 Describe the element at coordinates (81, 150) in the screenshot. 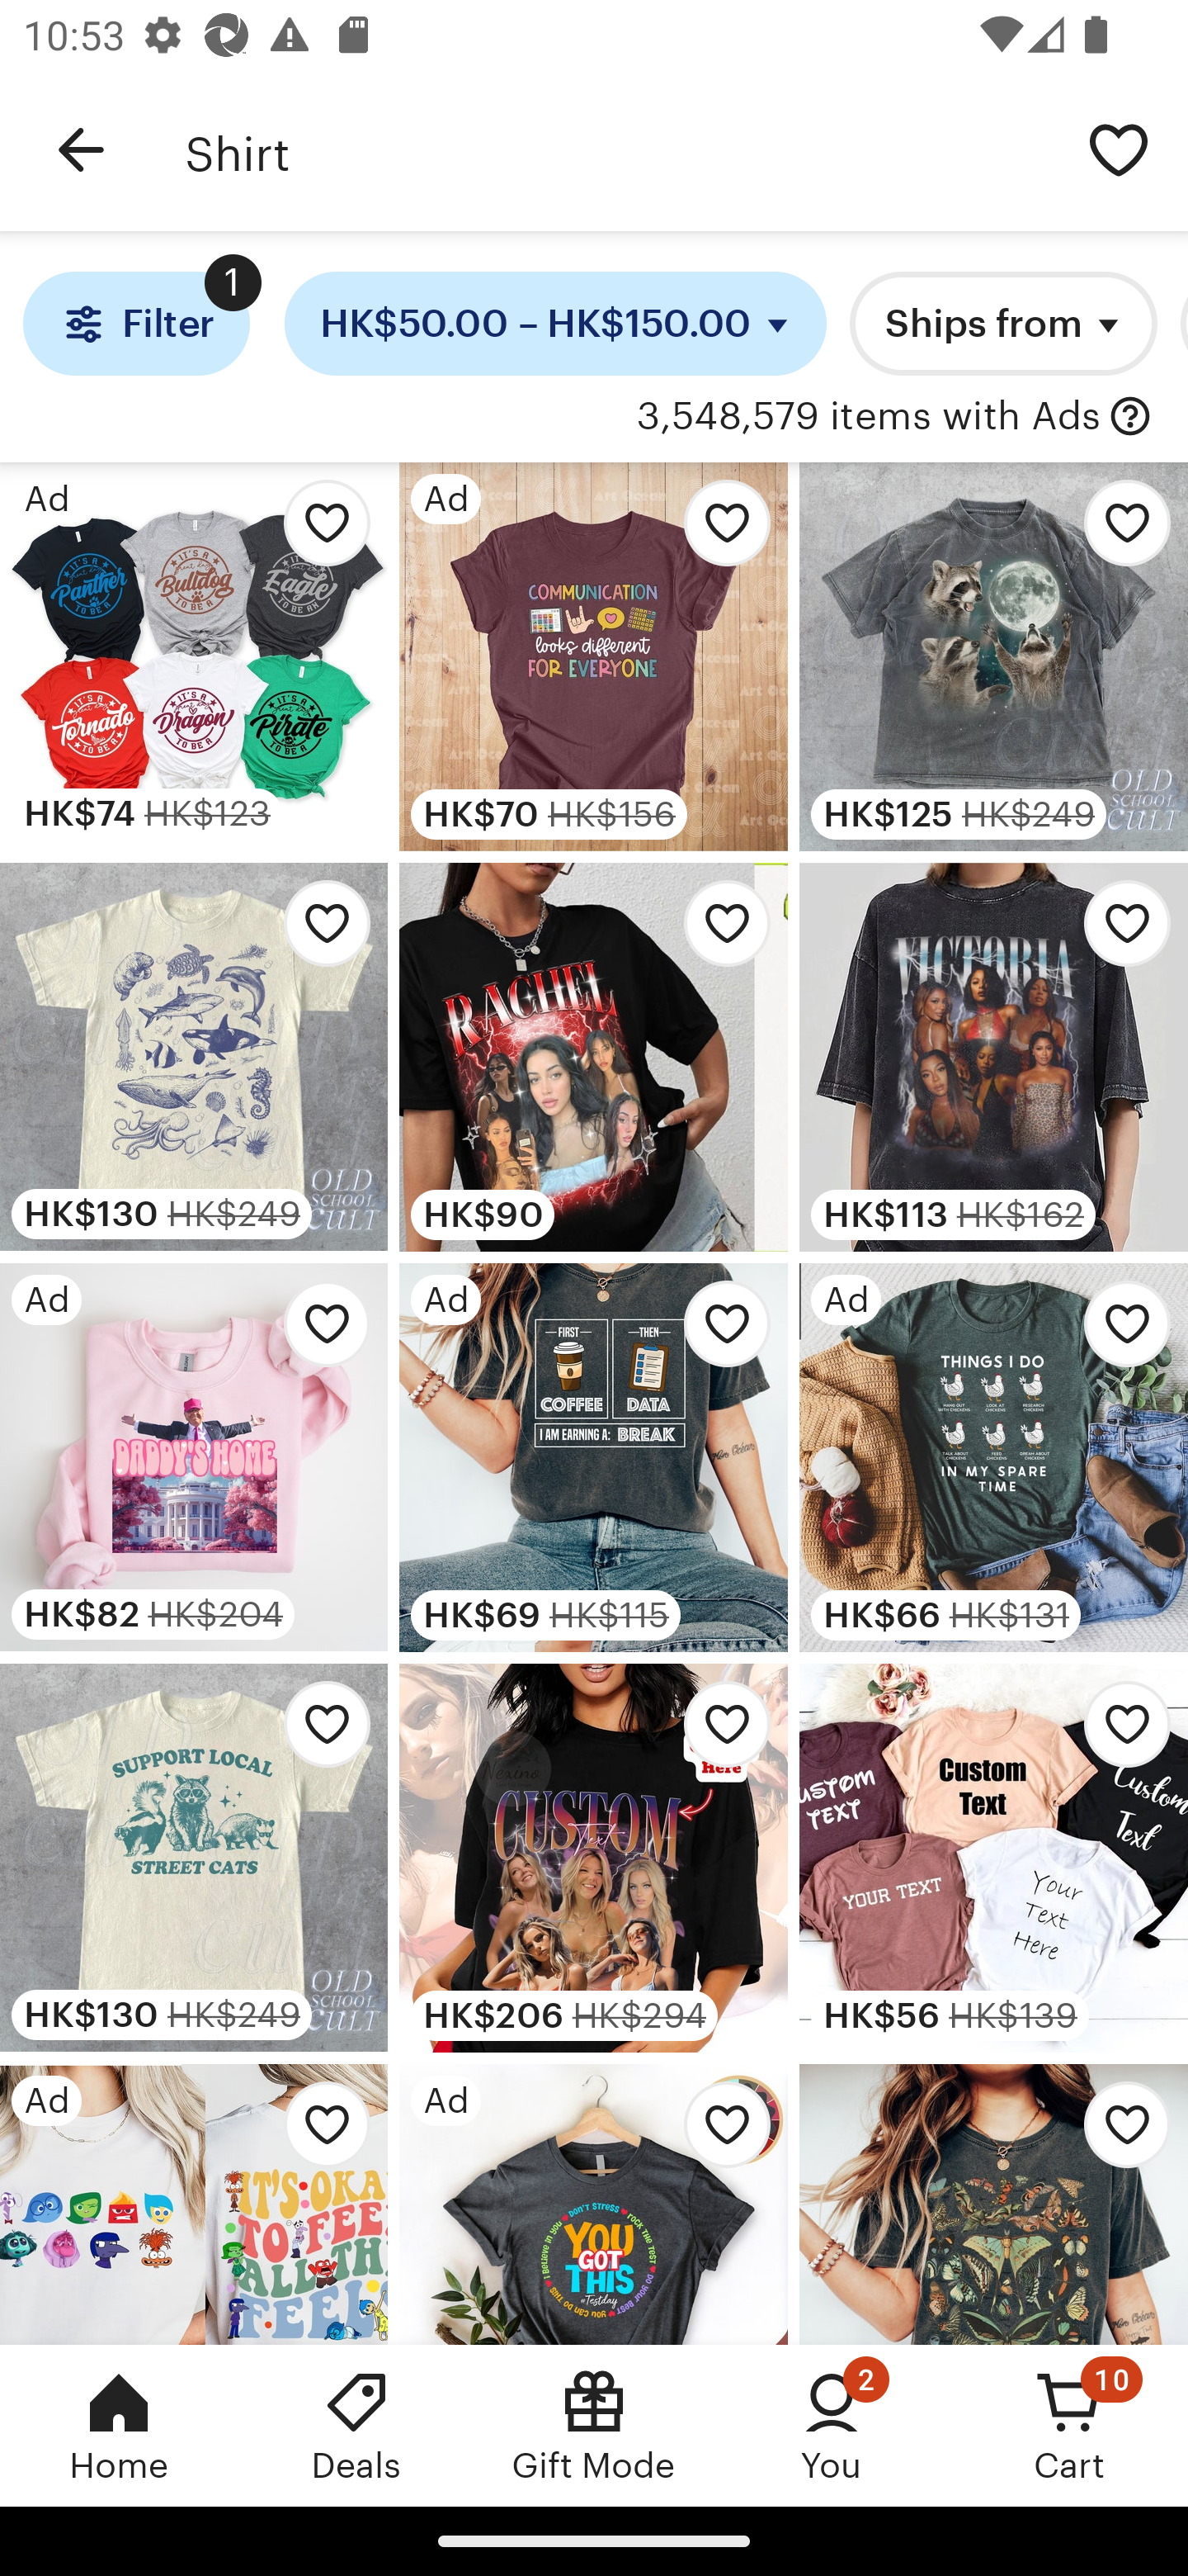

I see `Navigate up` at that location.